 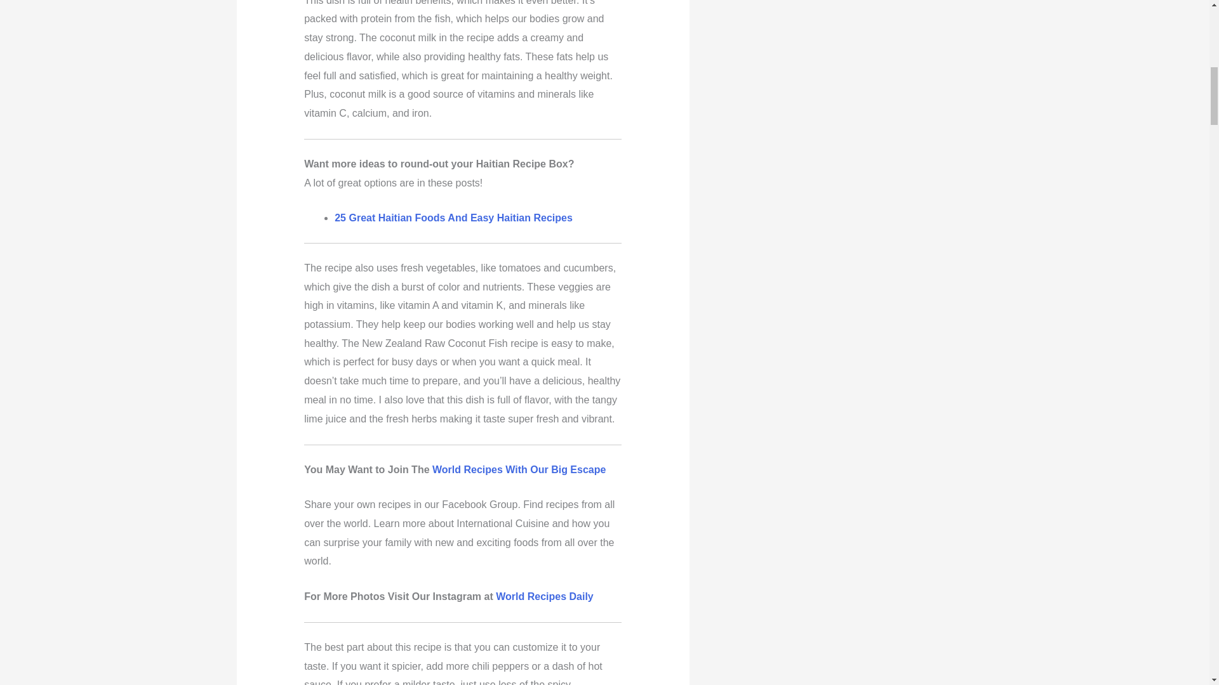 What do you see at coordinates (545, 596) in the screenshot?
I see `World Recipes Daily` at bounding box center [545, 596].